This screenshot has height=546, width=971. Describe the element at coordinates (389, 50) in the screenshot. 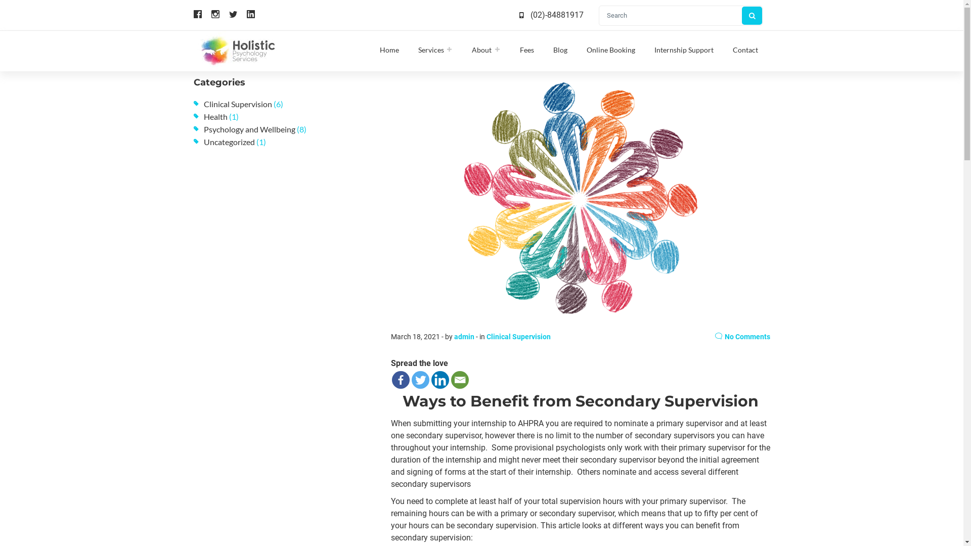

I see `Home` at that location.